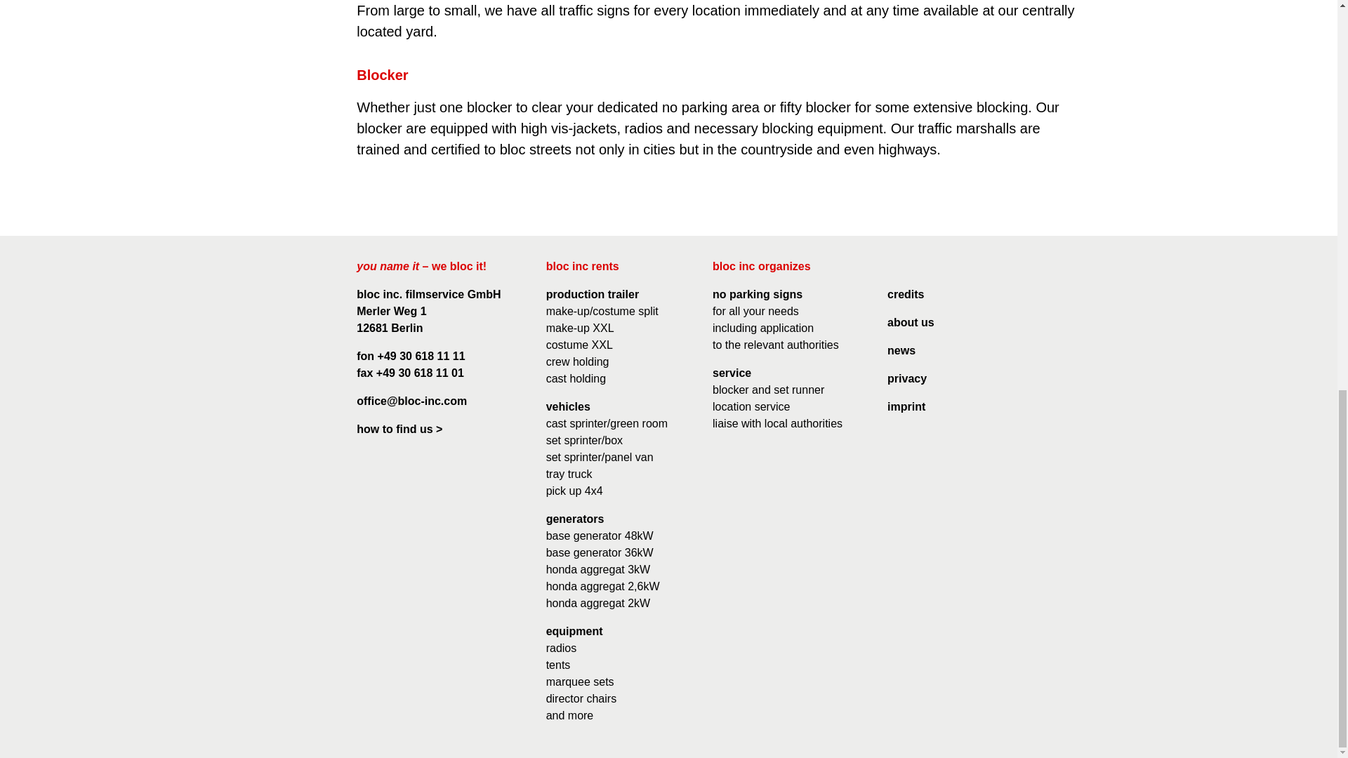 The width and height of the screenshot is (1348, 758). I want to click on base generator 36kW, so click(600, 552).